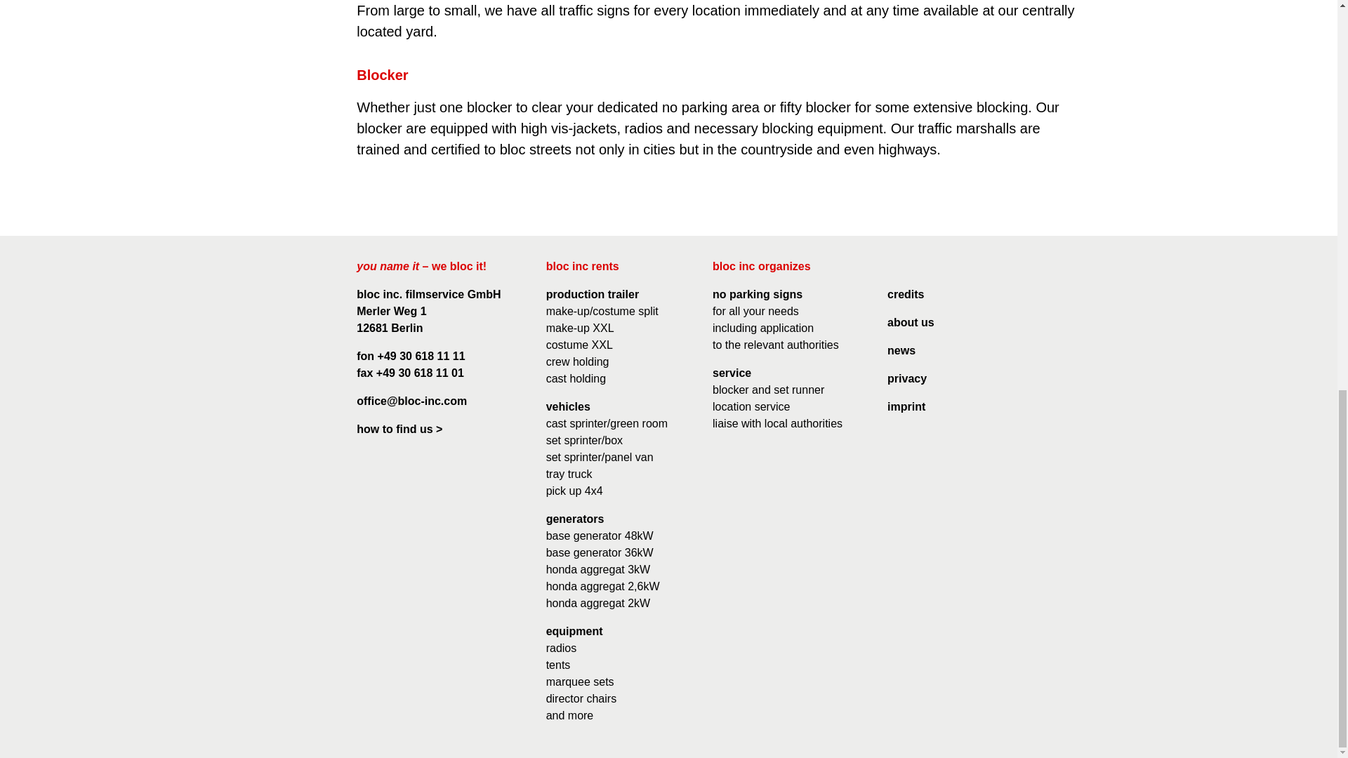 The width and height of the screenshot is (1348, 758). I want to click on base generator 36kW, so click(600, 552).